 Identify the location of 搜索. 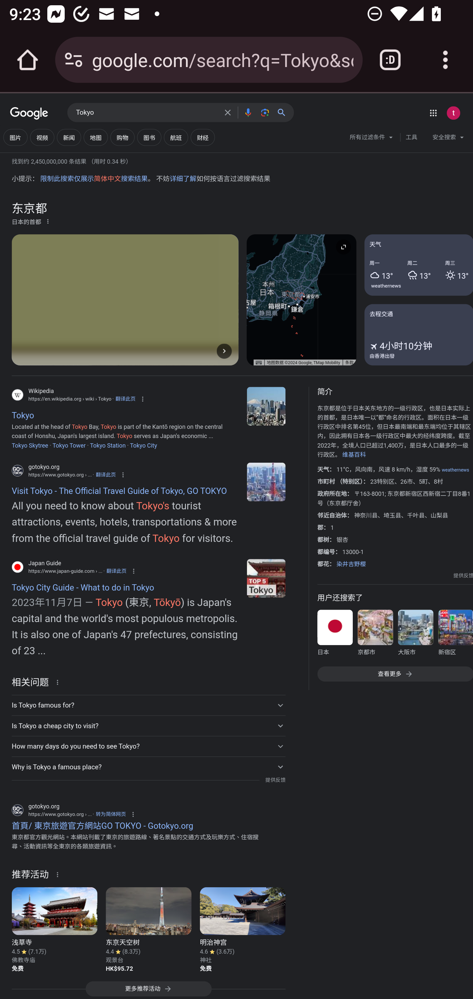
(284, 112).